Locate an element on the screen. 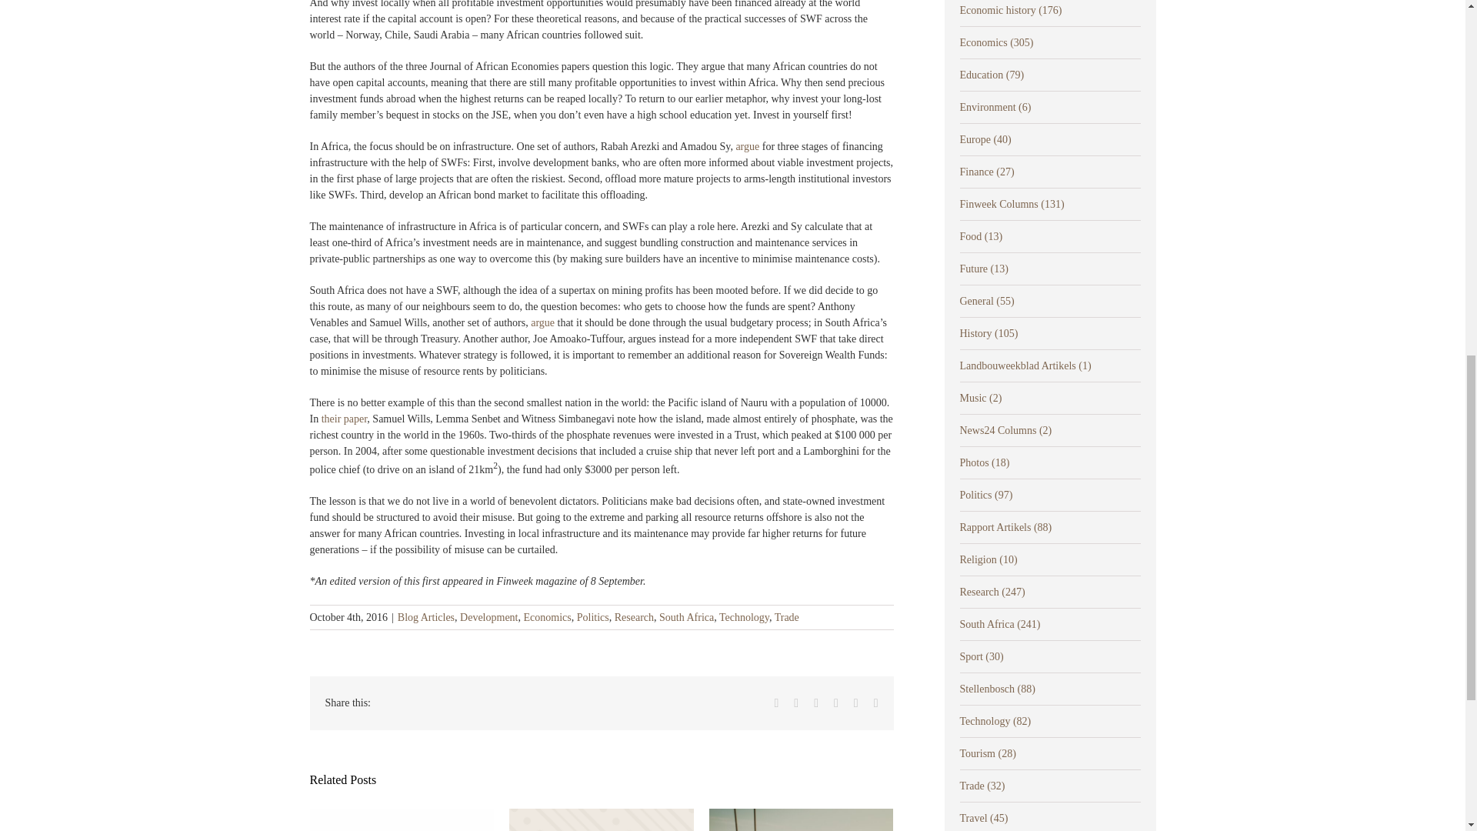  Research is located at coordinates (634, 617).